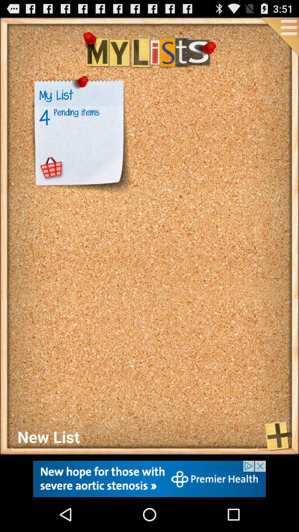 The image size is (299, 532). Describe the element at coordinates (279, 37) in the screenshot. I see `features` at that location.